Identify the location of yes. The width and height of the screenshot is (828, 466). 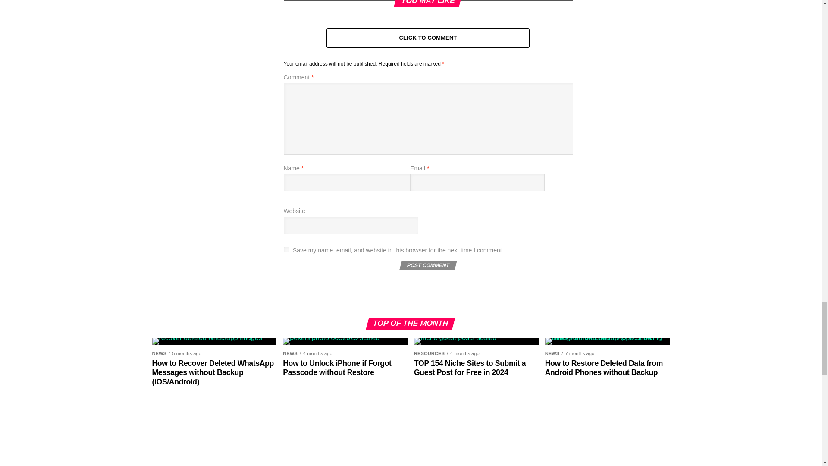
(286, 249).